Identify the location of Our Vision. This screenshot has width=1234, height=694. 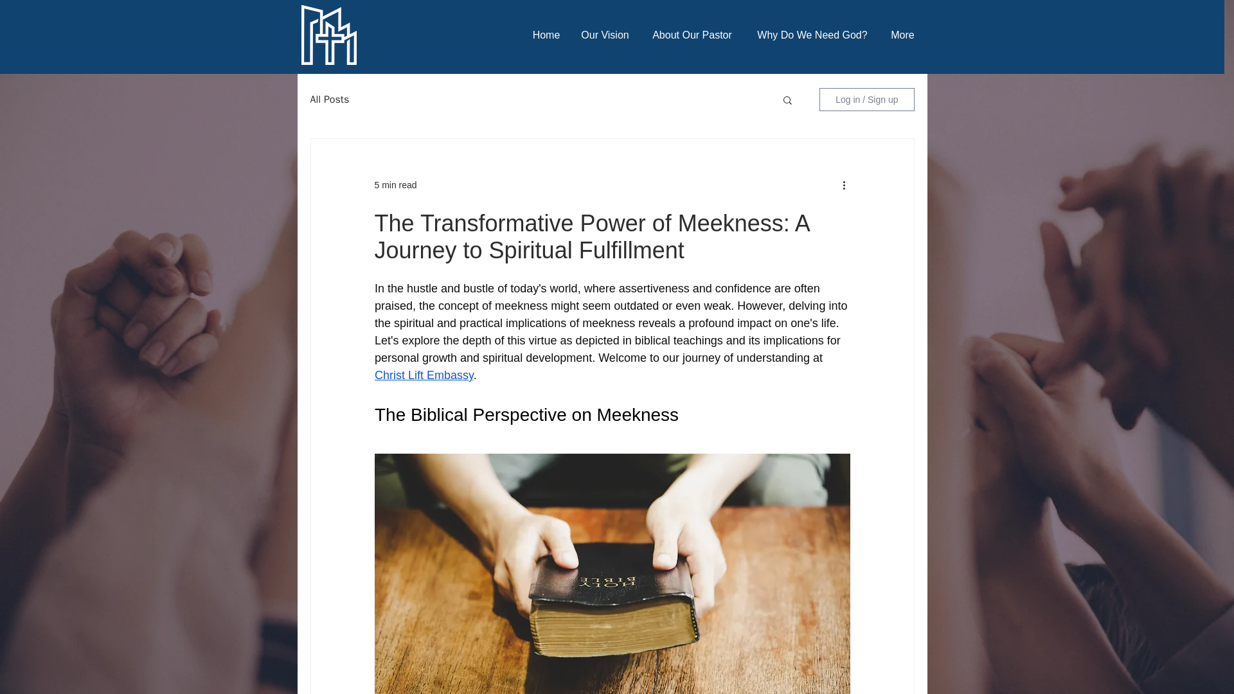
(605, 35).